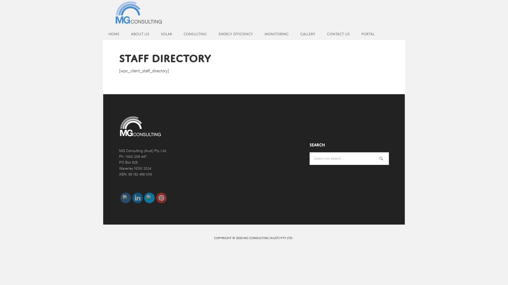  What do you see at coordinates (138, 198) in the screenshot?
I see `LinkedIn` at bounding box center [138, 198].